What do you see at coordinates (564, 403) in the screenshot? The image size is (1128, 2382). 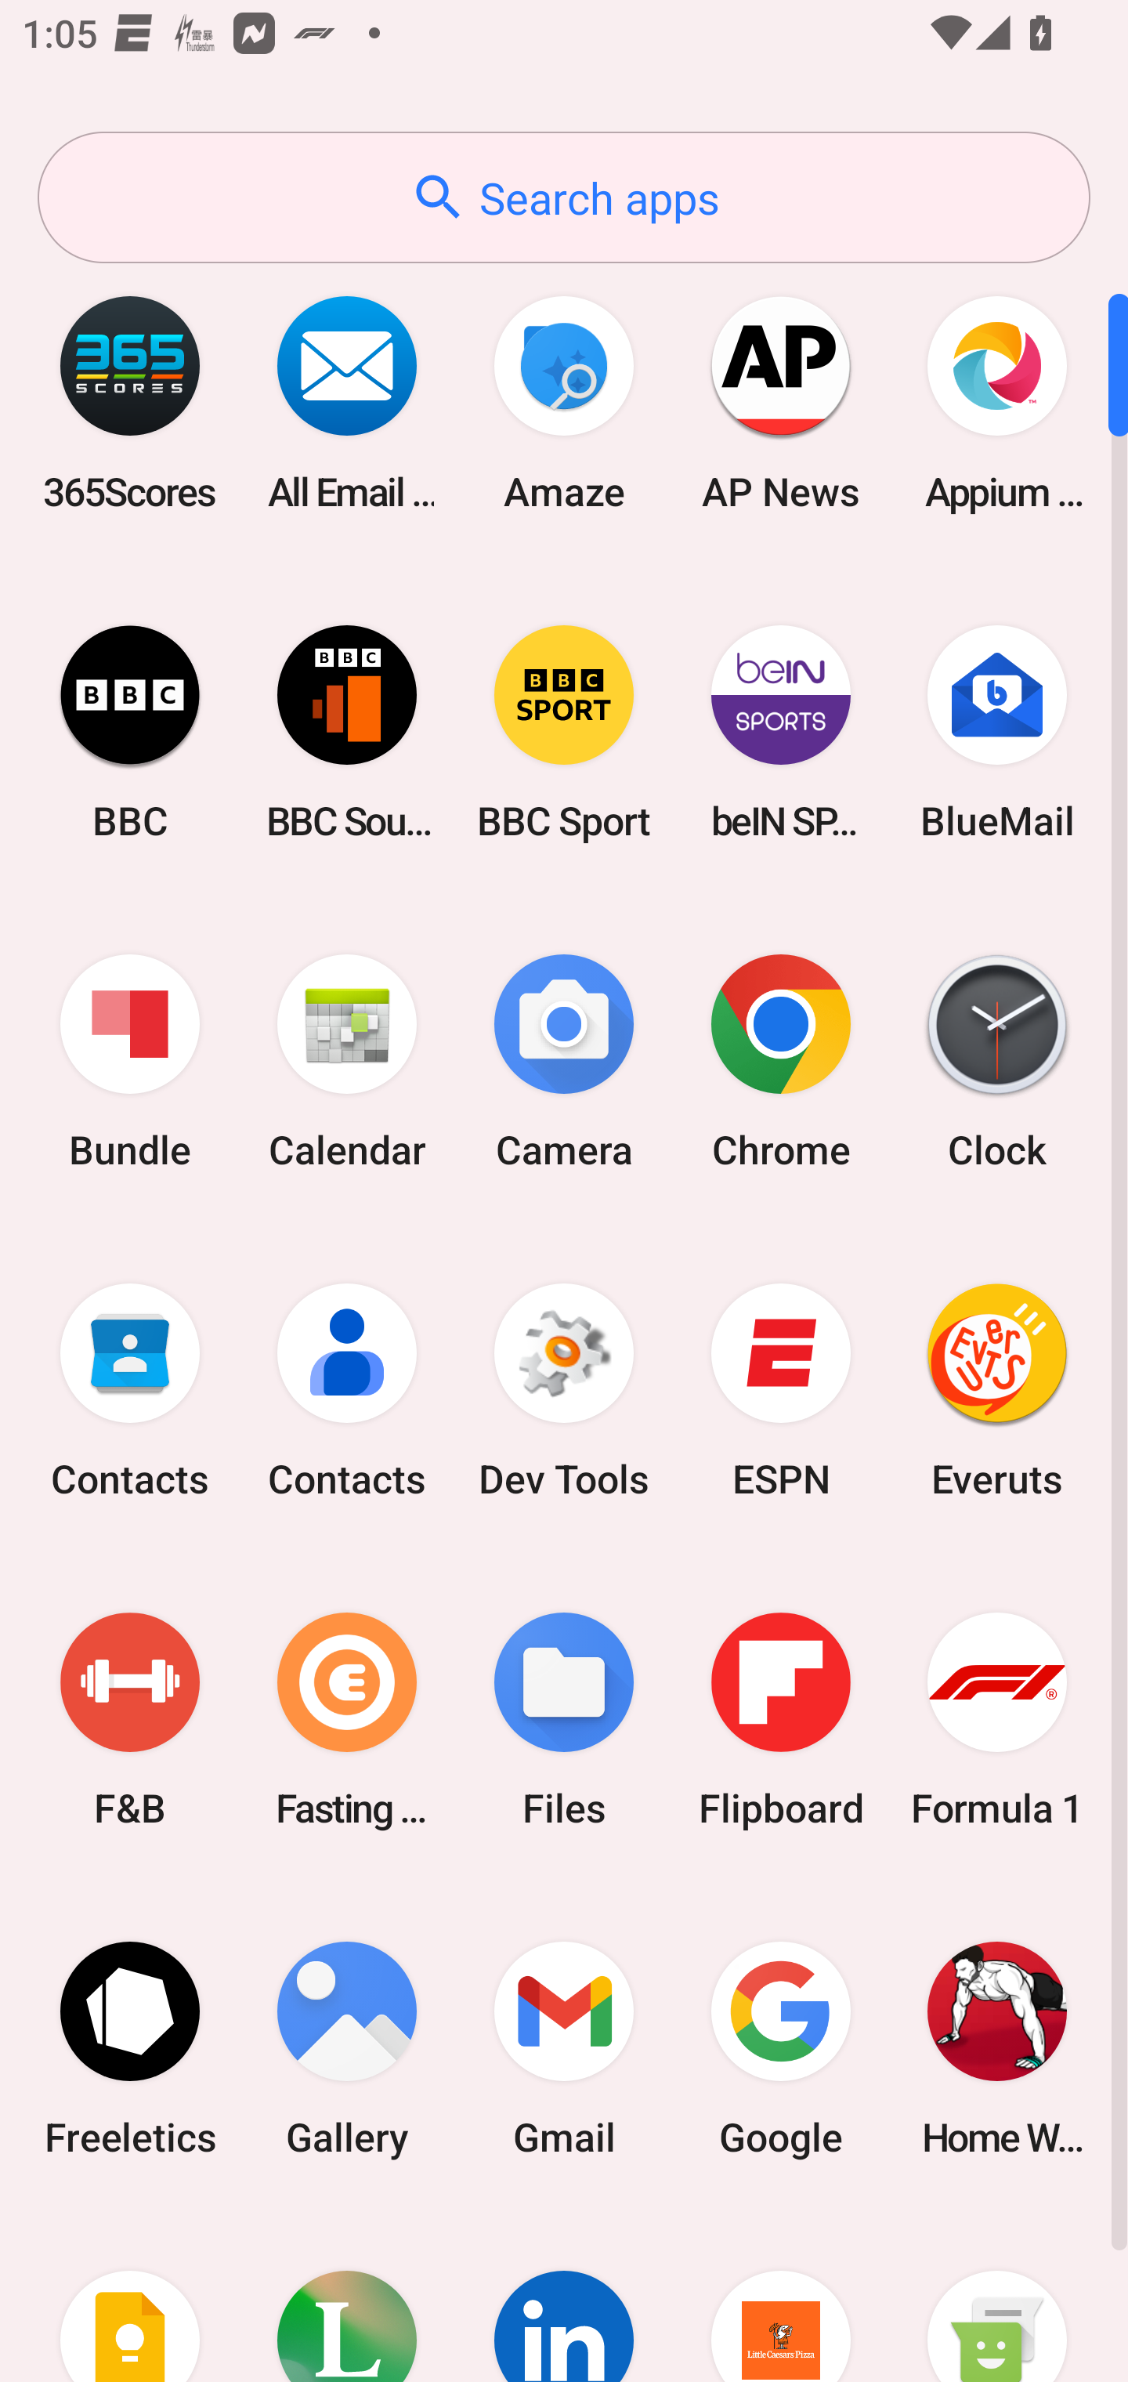 I see `Amaze` at bounding box center [564, 403].